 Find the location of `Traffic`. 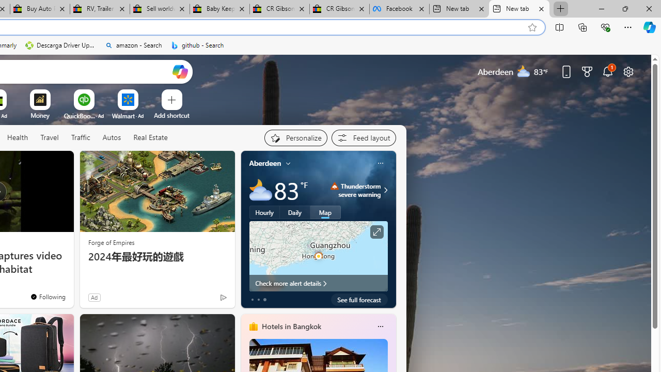

Traffic is located at coordinates (81, 138).